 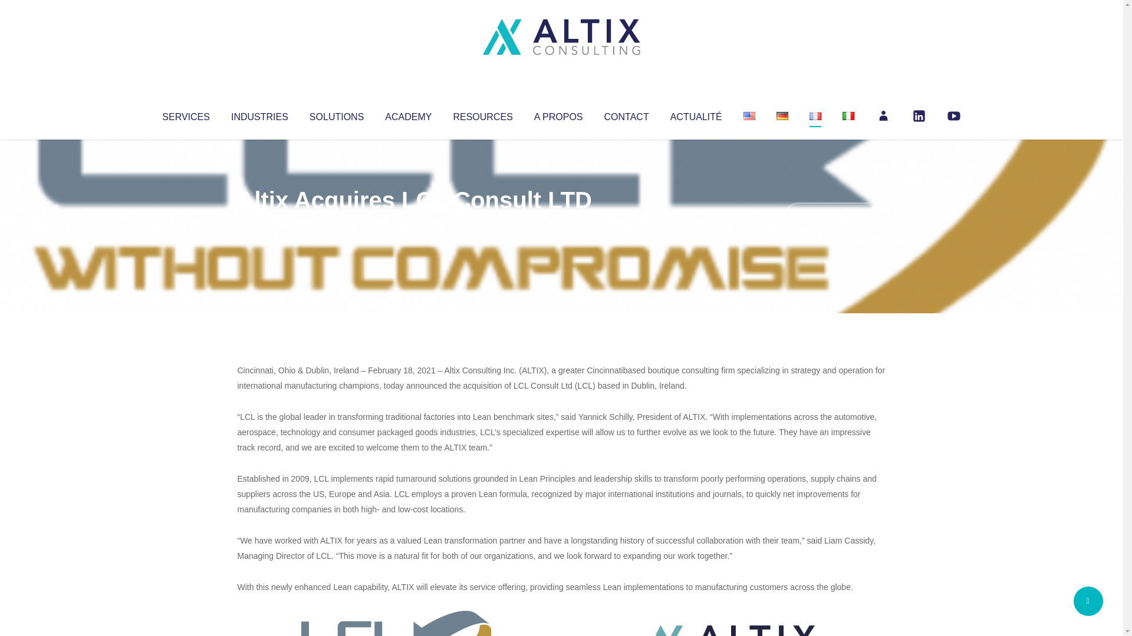 What do you see at coordinates (835, 216) in the screenshot?
I see `No Comments` at bounding box center [835, 216].